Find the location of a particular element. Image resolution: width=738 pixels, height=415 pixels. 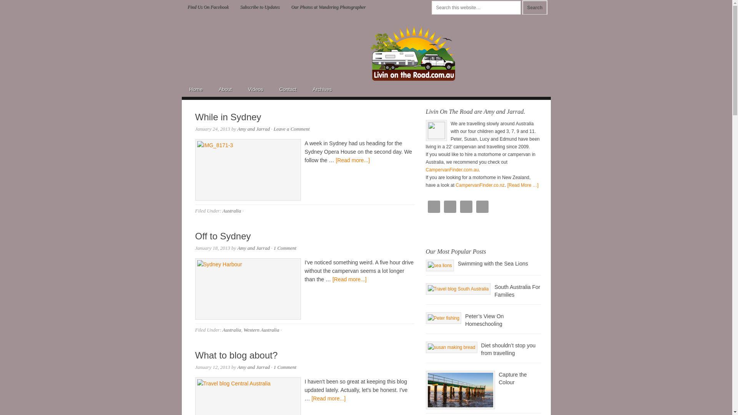

CampervanFinder.co.nz is located at coordinates (480, 185).